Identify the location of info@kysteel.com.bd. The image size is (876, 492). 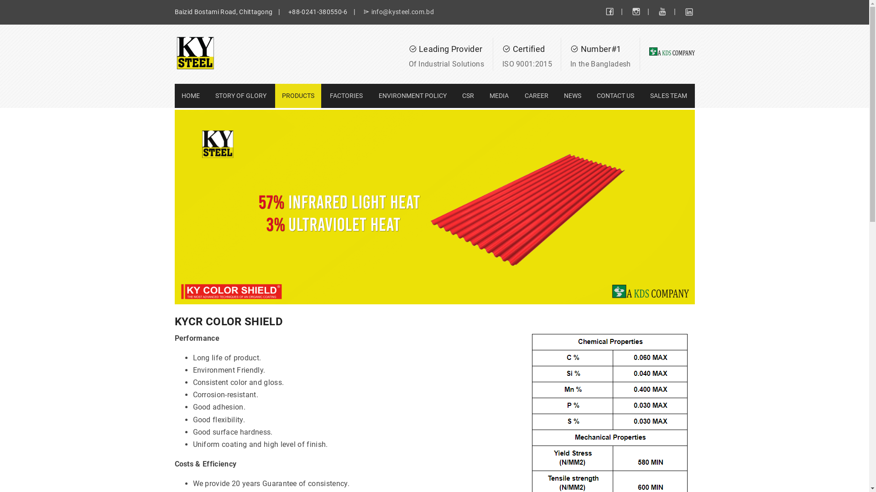
(399, 12).